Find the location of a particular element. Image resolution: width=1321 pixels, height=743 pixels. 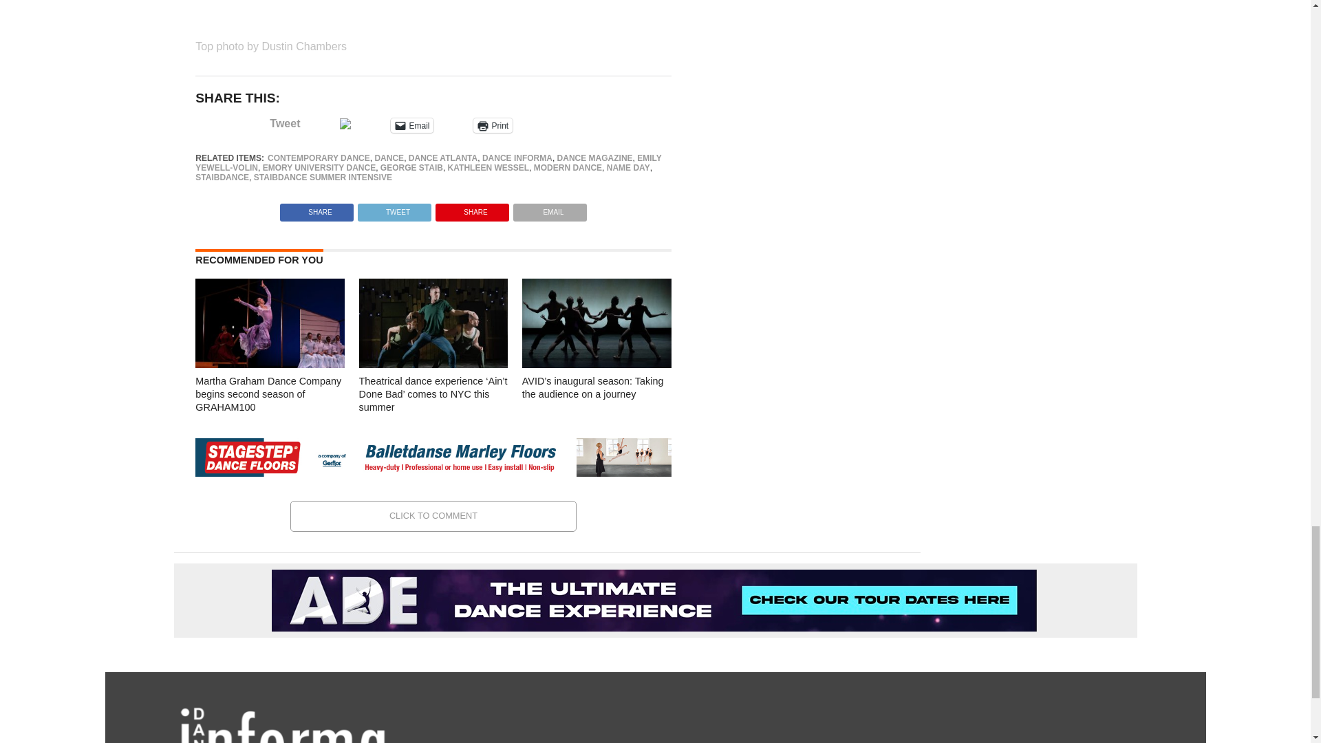

Click to email a link to a friend is located at coordinates (411, 125).